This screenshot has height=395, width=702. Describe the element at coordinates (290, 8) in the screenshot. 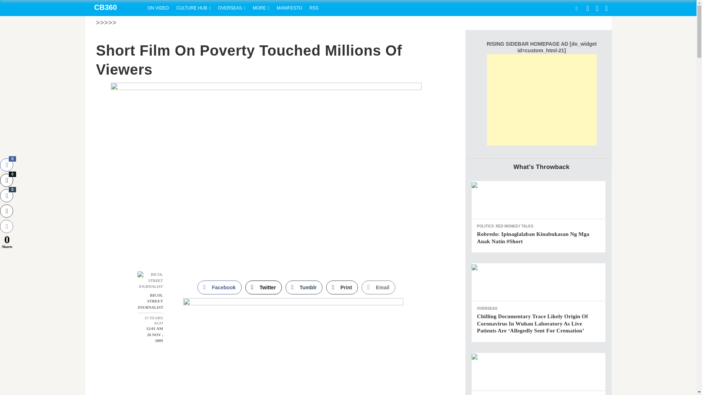

I see `About Us` at that location.